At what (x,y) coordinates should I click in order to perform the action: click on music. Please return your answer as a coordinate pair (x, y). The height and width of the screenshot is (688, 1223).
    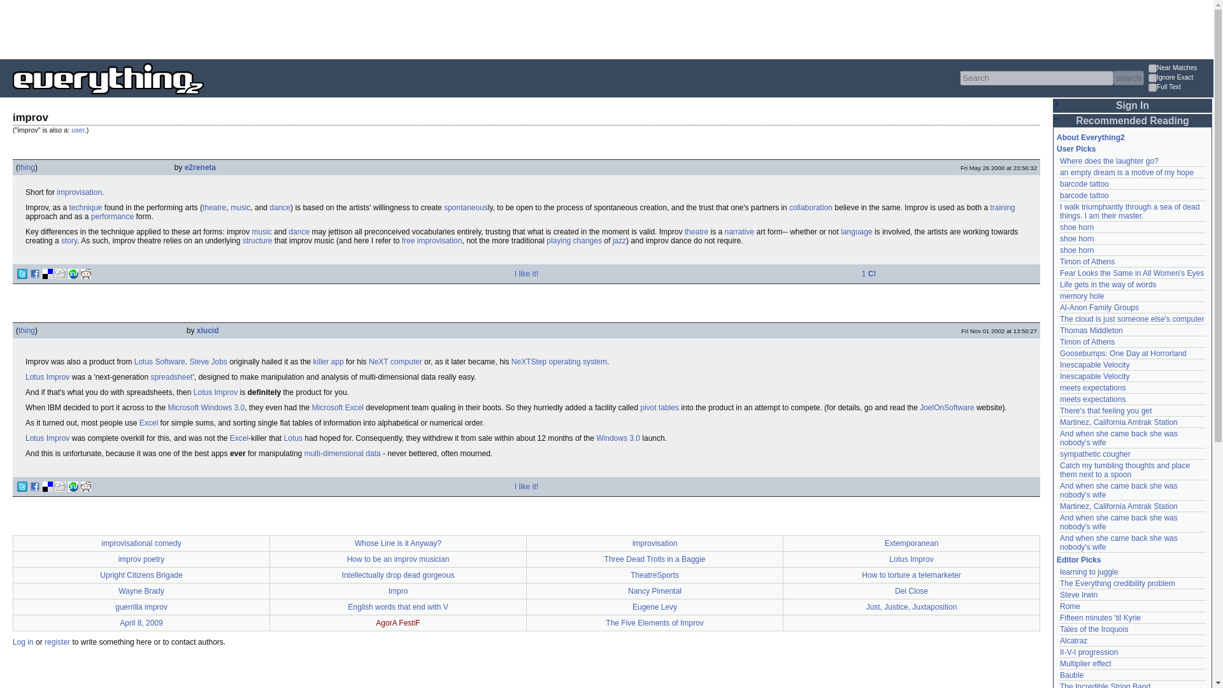
    Looking at the image, I should click on (241, 207).